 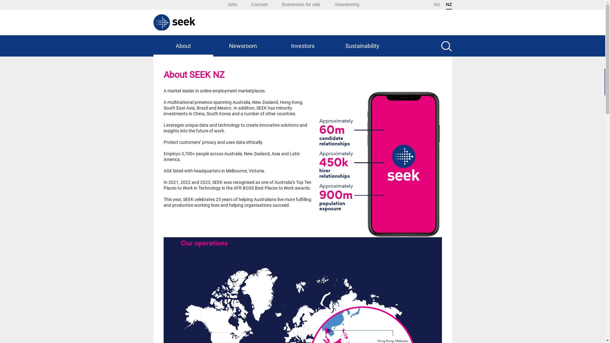 What do you see at coordinates (449, 5) in the screenshot?
I see `NZ` at bounding box center [449, 5].